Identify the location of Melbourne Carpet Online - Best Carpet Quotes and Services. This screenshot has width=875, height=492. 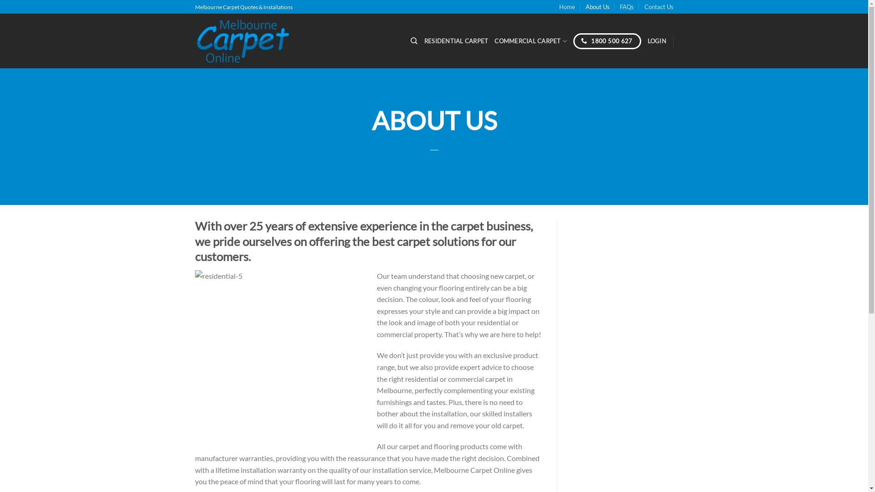
(243, 41).